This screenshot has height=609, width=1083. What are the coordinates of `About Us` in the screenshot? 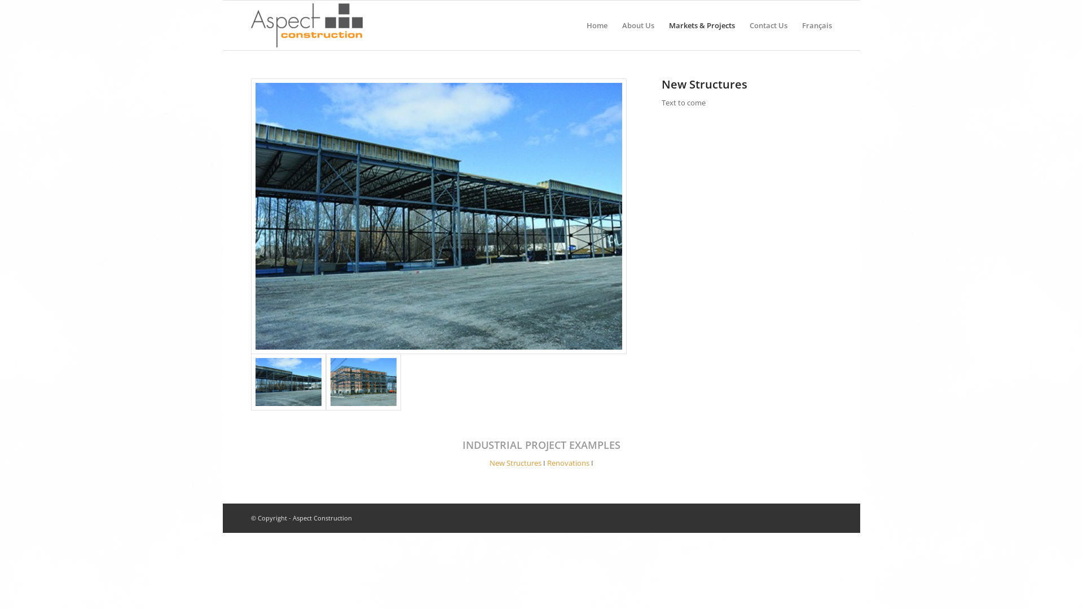 It's located at (639, 25).